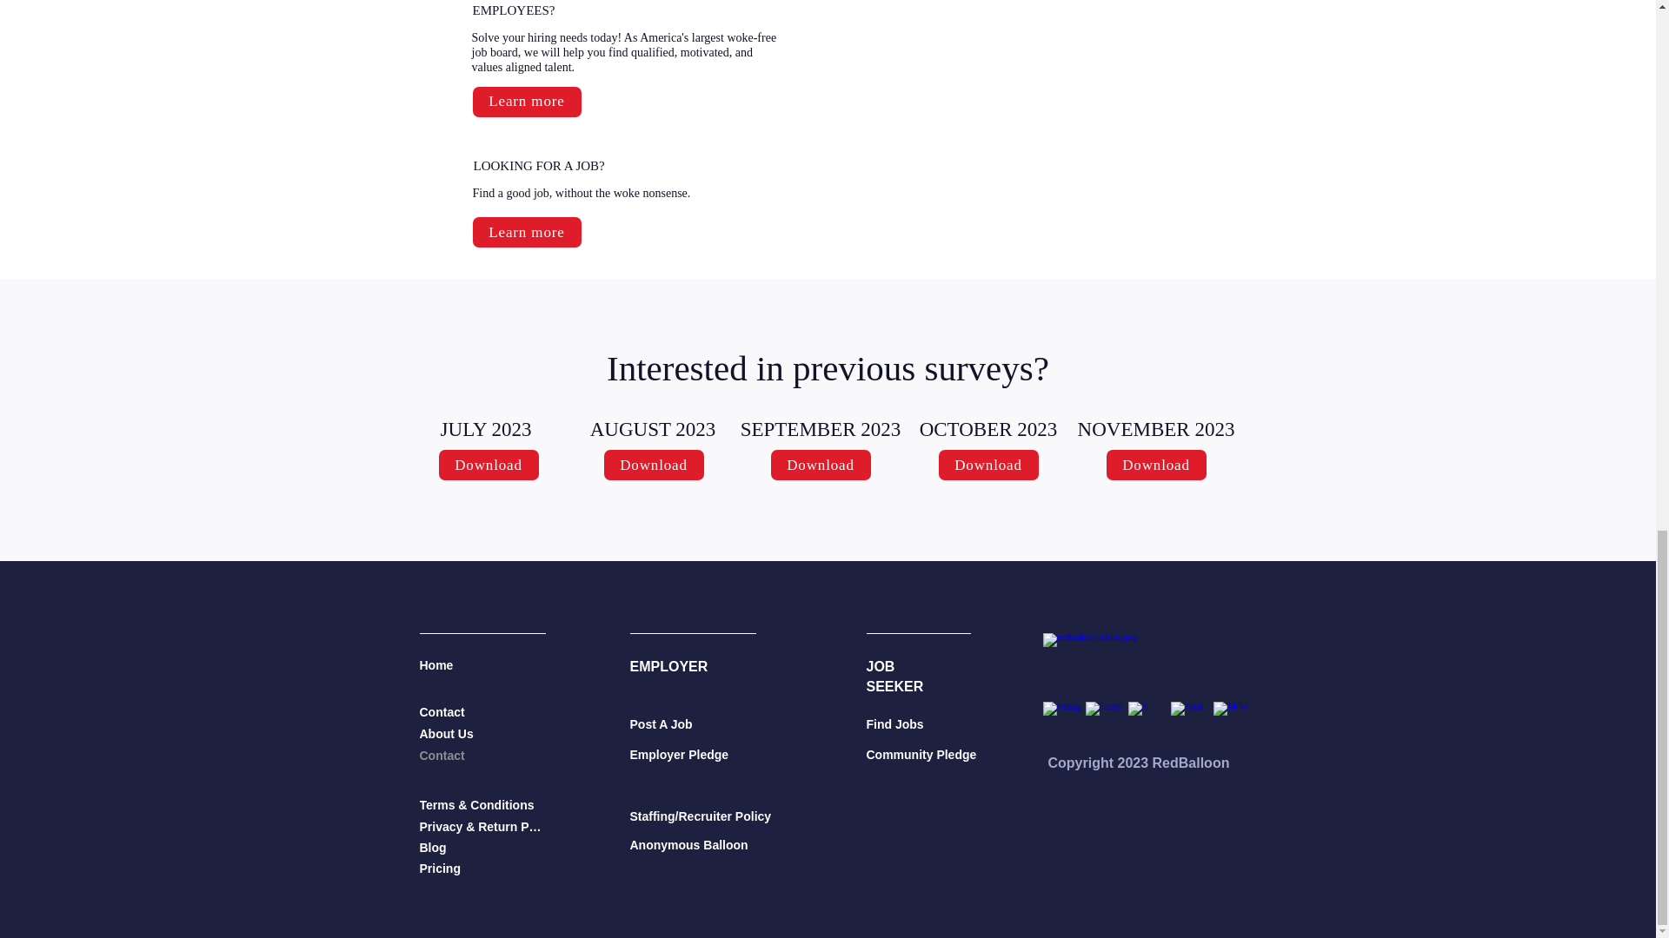 Image resolution: width=1669 pixels, height=938 pixels. Describe the element at coordinates (652, 465) in the screenshot. I see `Download` at that location.